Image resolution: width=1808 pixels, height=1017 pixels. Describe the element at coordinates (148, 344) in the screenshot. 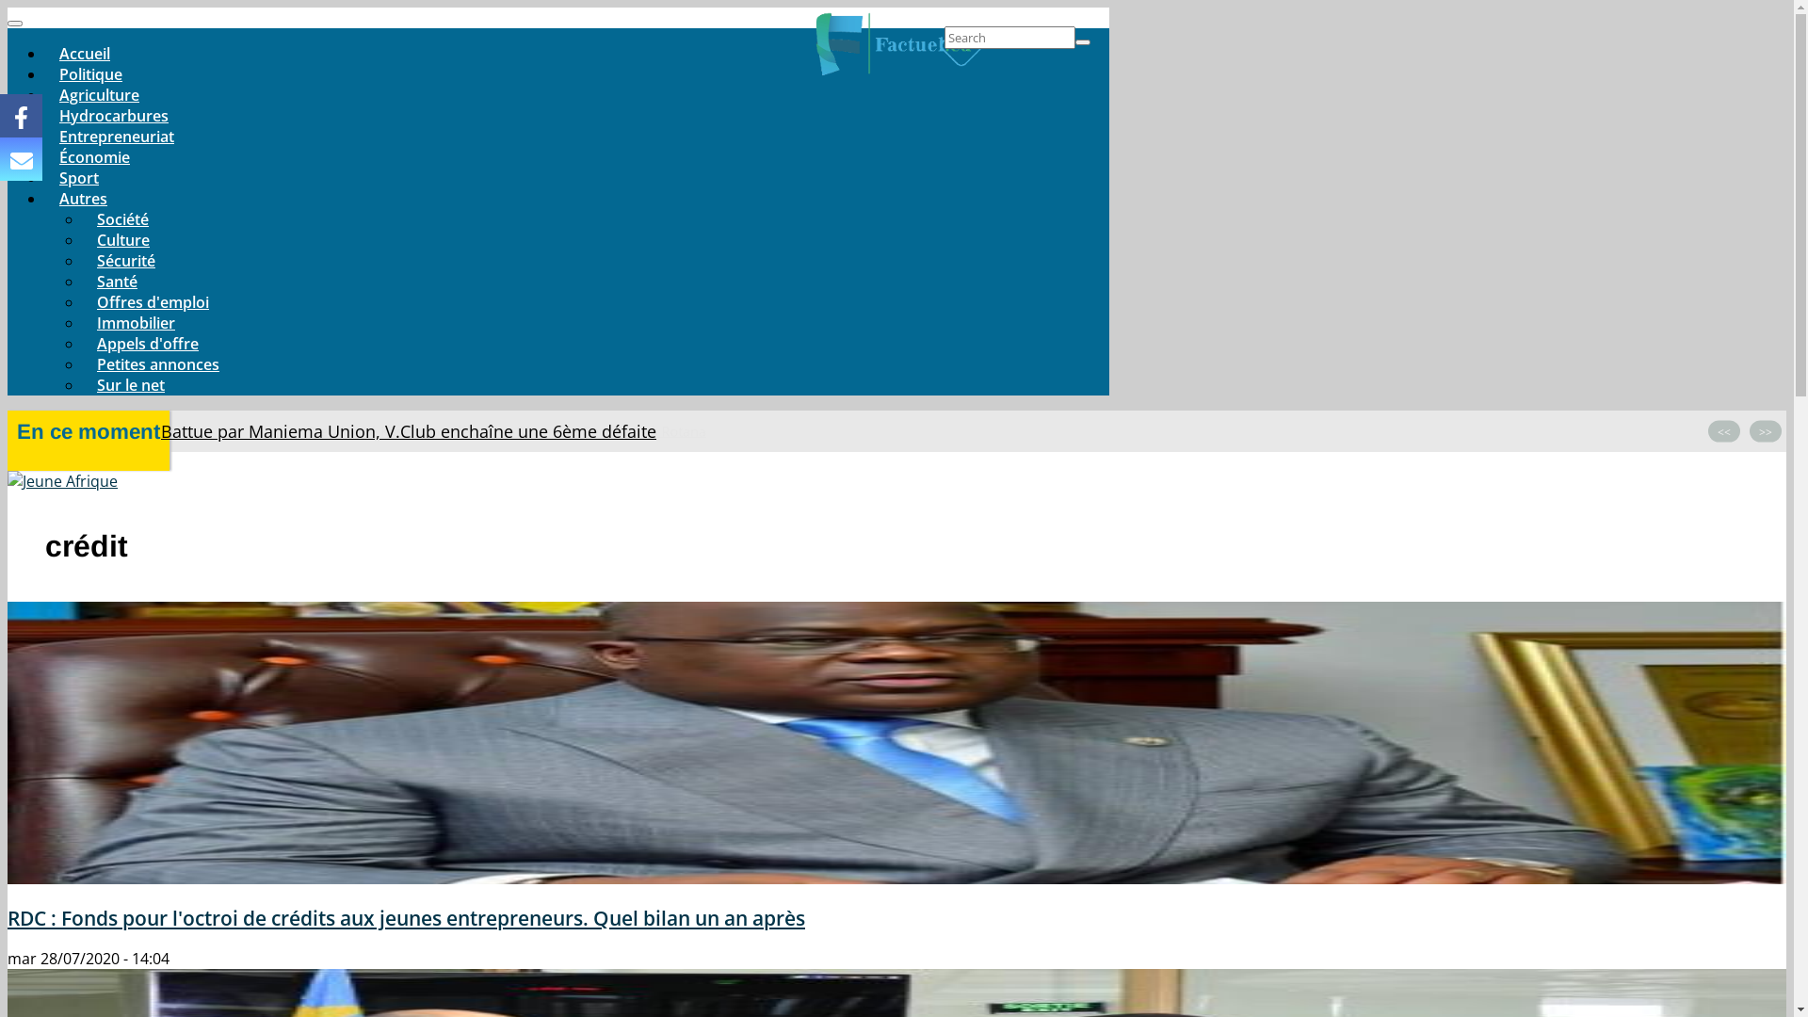

I see `Appels d'offre` at that location.